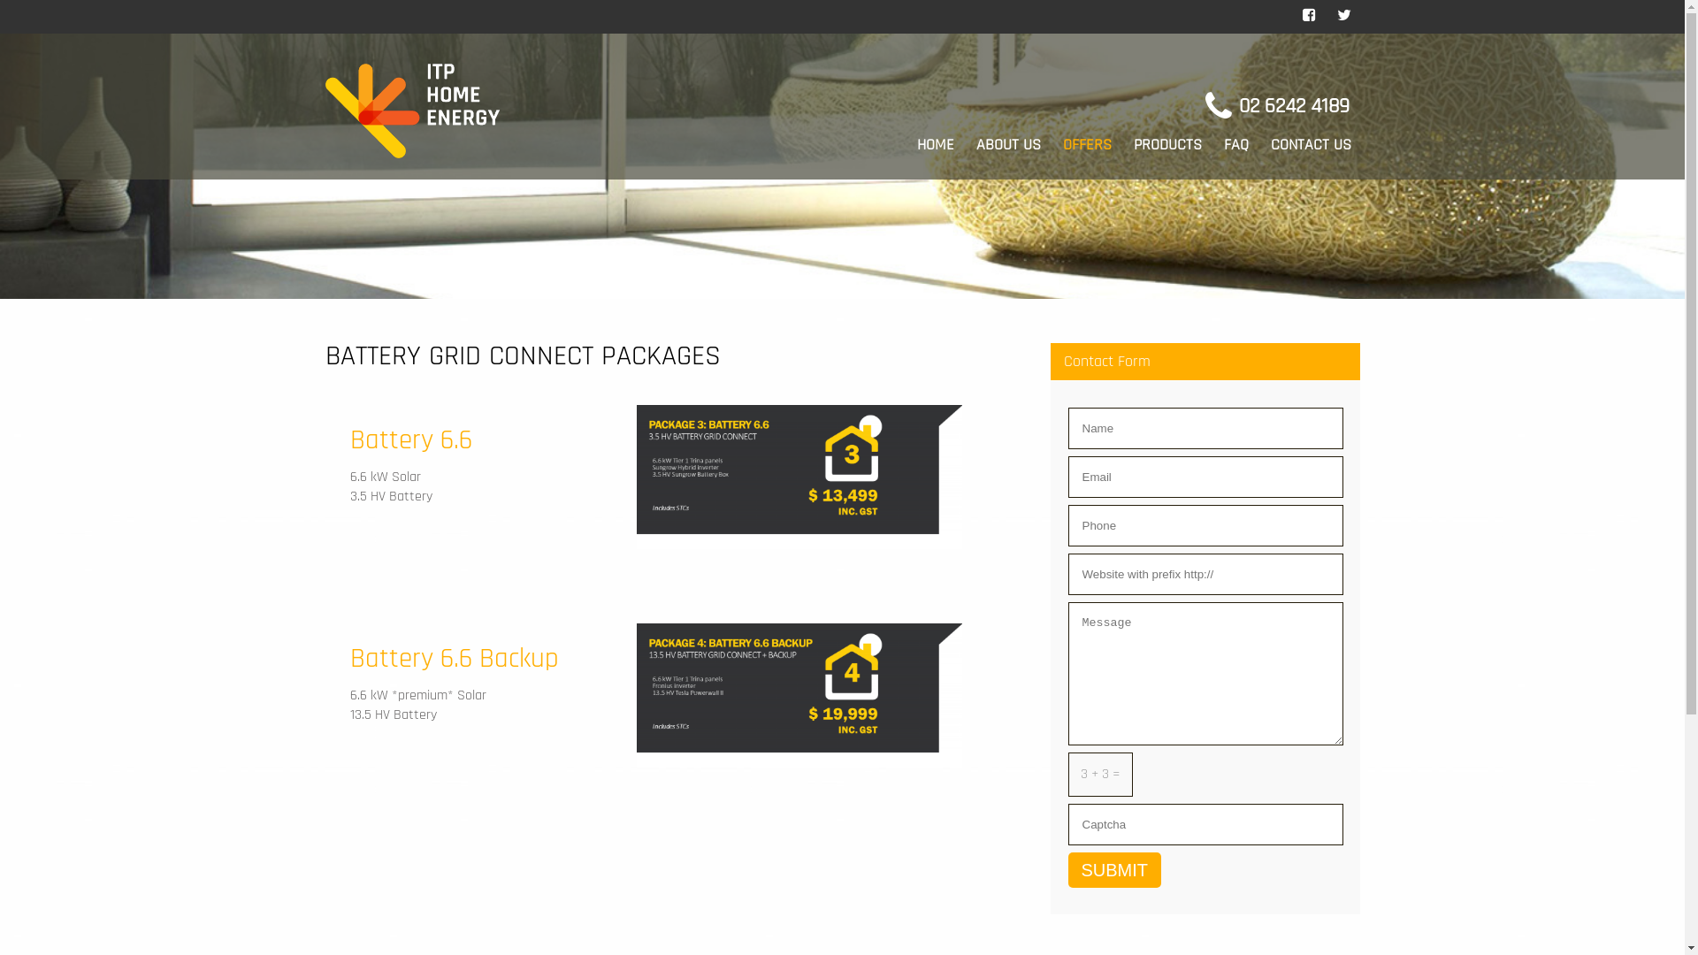 This screenshot has width=1698, height=955. I want to click on HOME, so click(935, 145).